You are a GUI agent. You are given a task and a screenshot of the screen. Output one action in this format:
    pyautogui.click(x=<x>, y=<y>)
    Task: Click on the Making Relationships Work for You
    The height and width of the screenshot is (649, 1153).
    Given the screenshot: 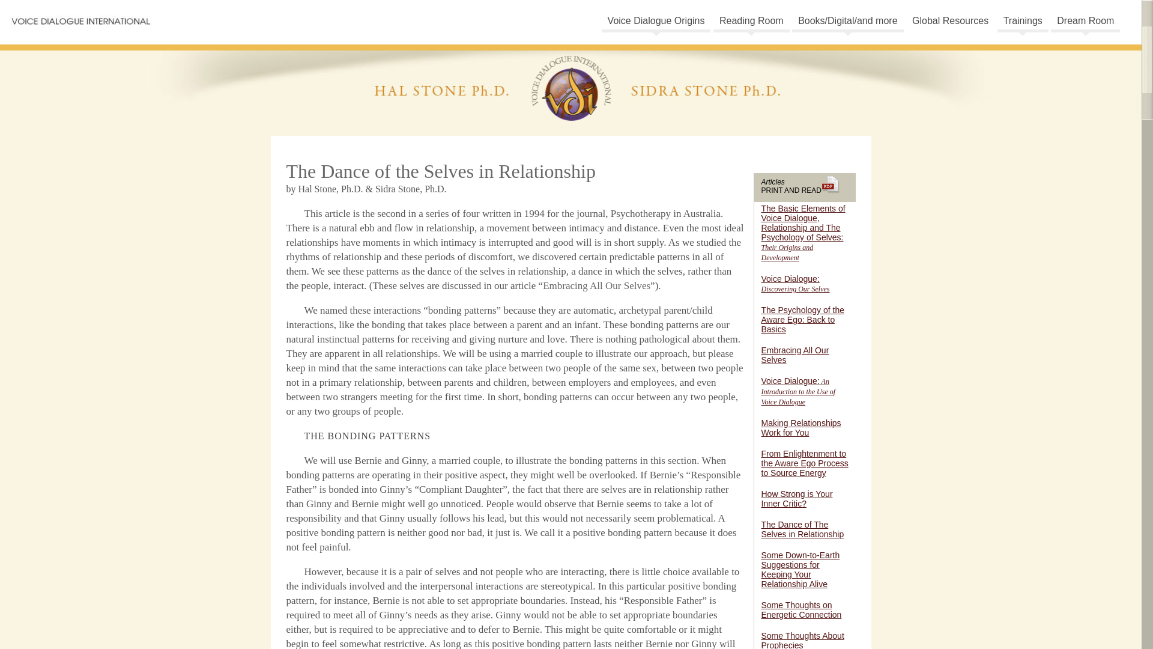 What is the action you would take?
    pyautogui.click(x=801, y=427)
    